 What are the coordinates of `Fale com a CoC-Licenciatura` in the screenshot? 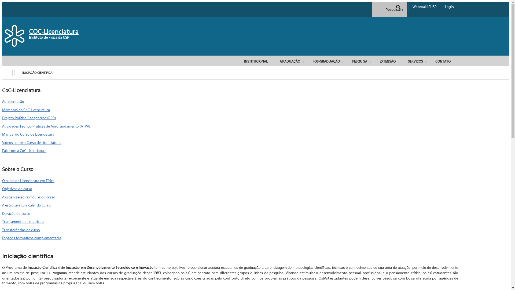 It's located at (230, 150).